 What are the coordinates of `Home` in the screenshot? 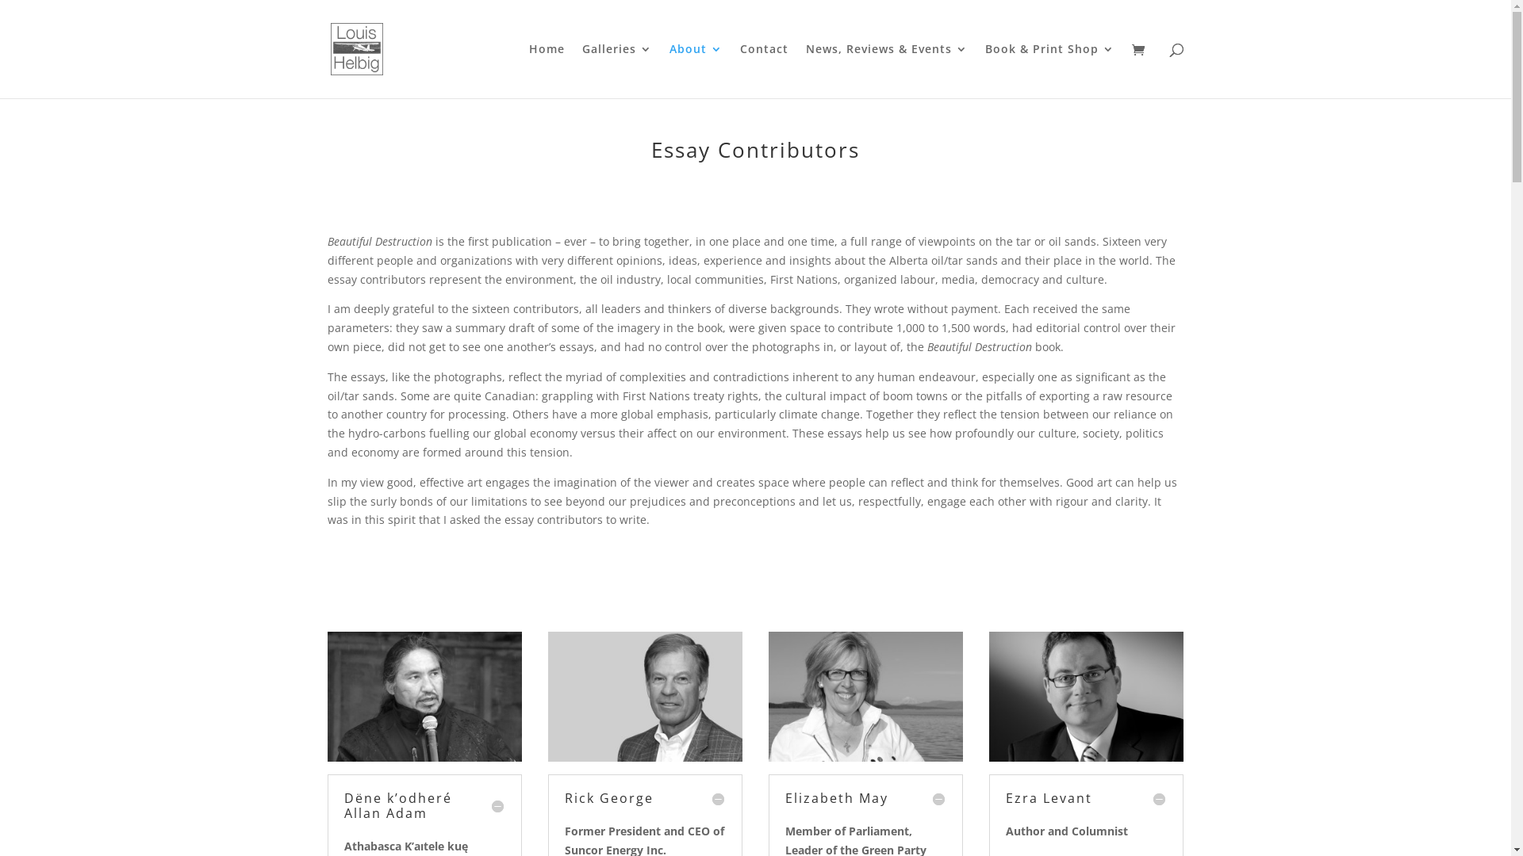 It's located at (546, 71).